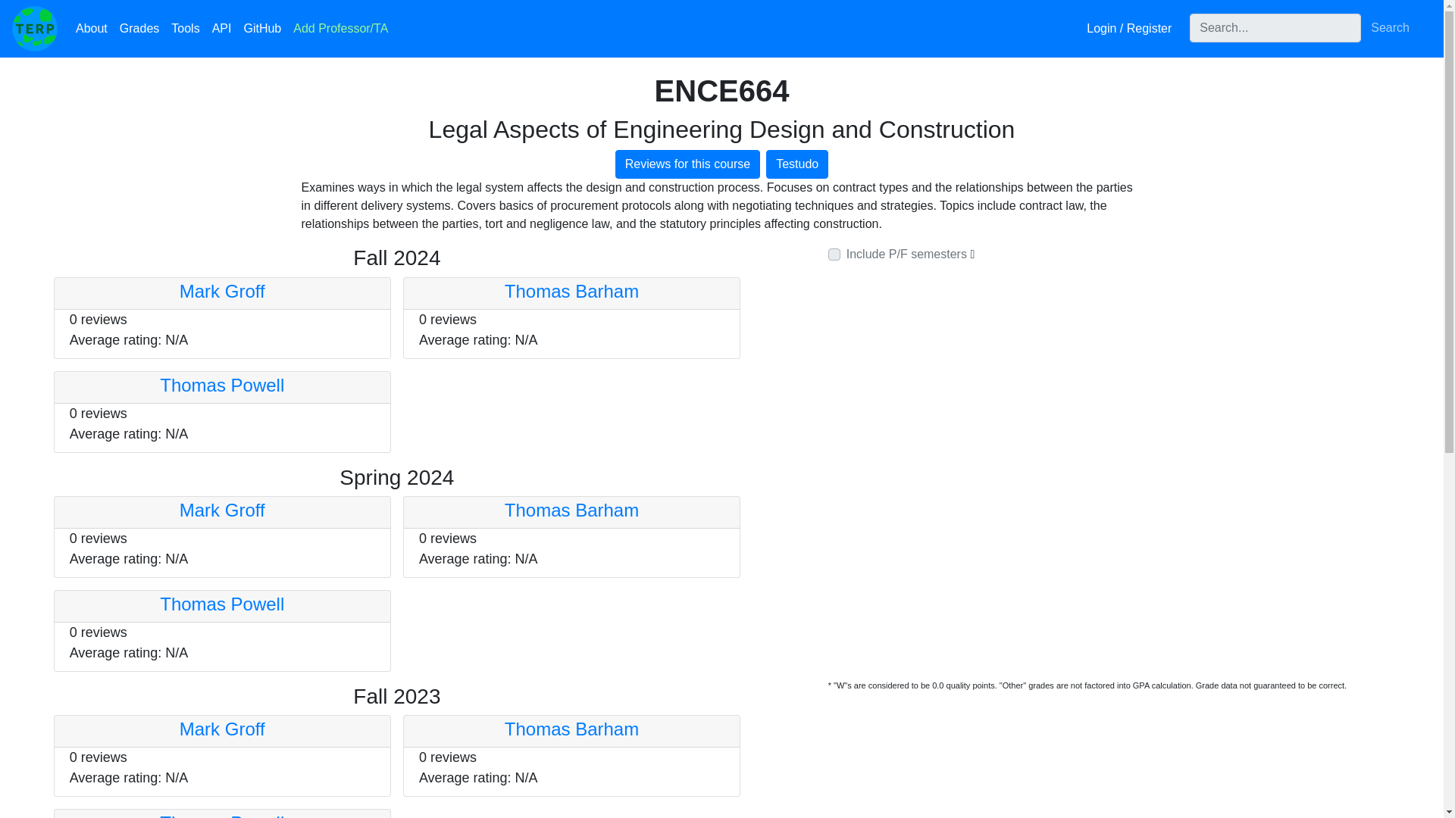 The image size is (1455, 818). What do you see at coordinates (185, 29) in the screenshot?
I see `Tools` at bounding box center [185, 29].